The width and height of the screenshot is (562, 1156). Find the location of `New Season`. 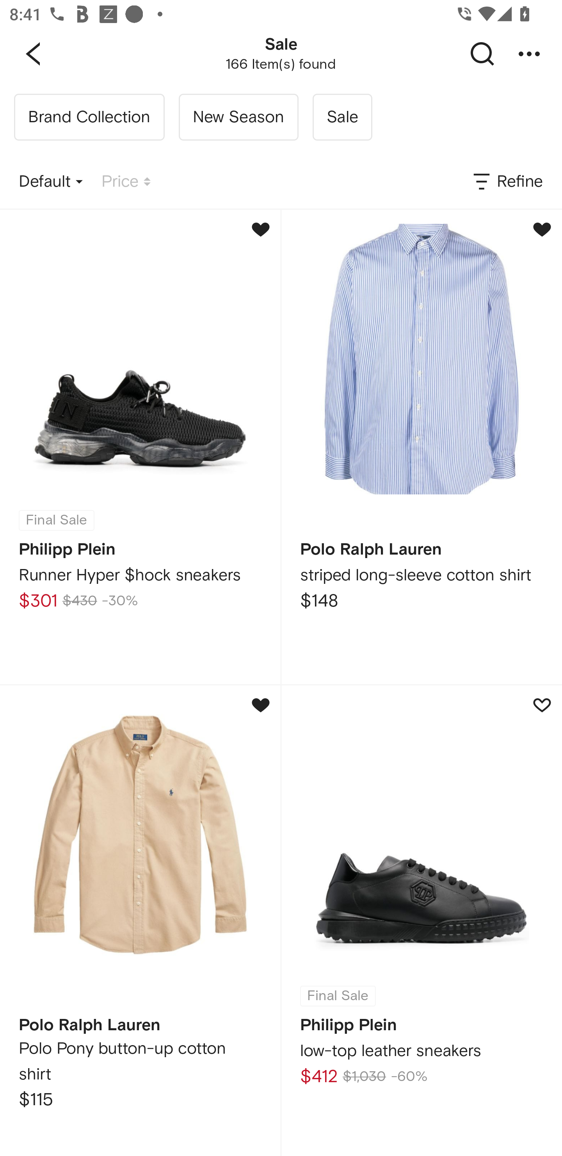

New Season is located at coordinates (238, 117).